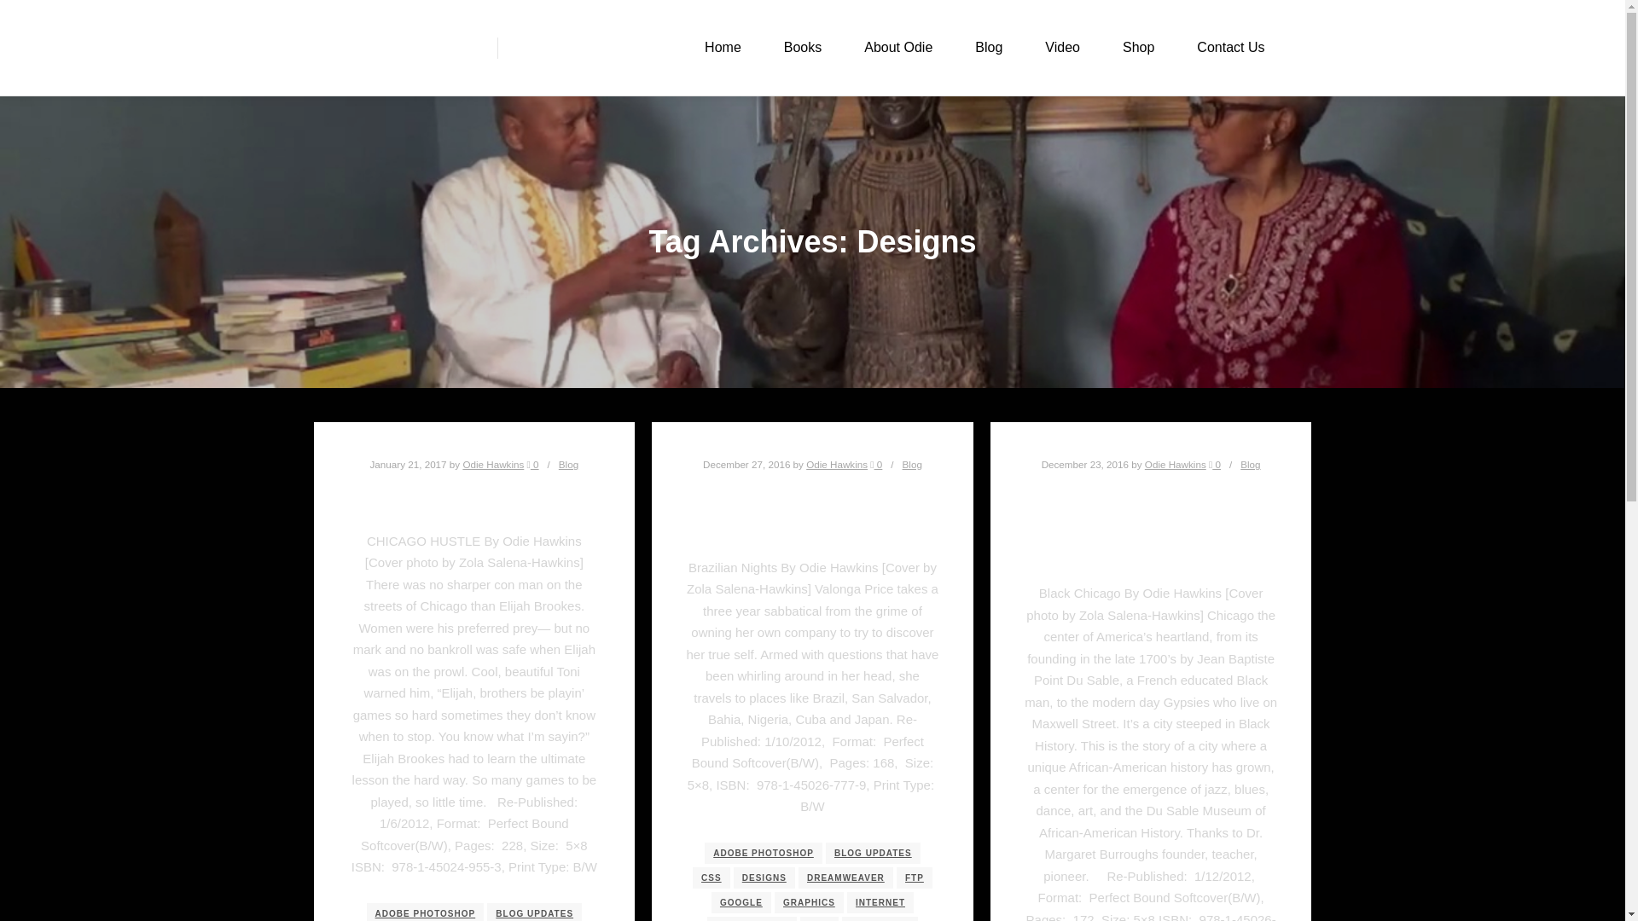 The width and height of the screenshot is (1638, 921). I want to click on Blog, so click(568, 464).